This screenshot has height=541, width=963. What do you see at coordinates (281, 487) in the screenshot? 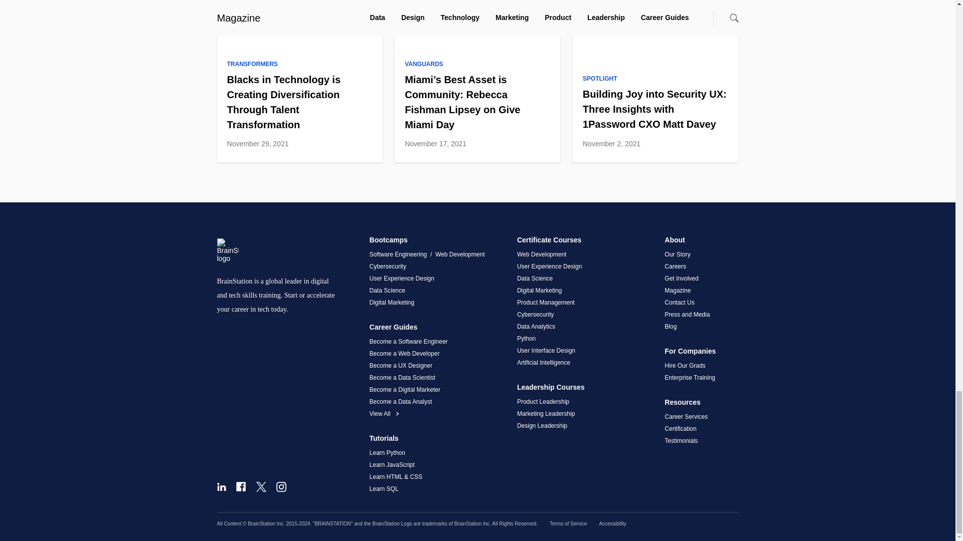
I see `BrainStation Instagram` at bounding box center [281, 487].